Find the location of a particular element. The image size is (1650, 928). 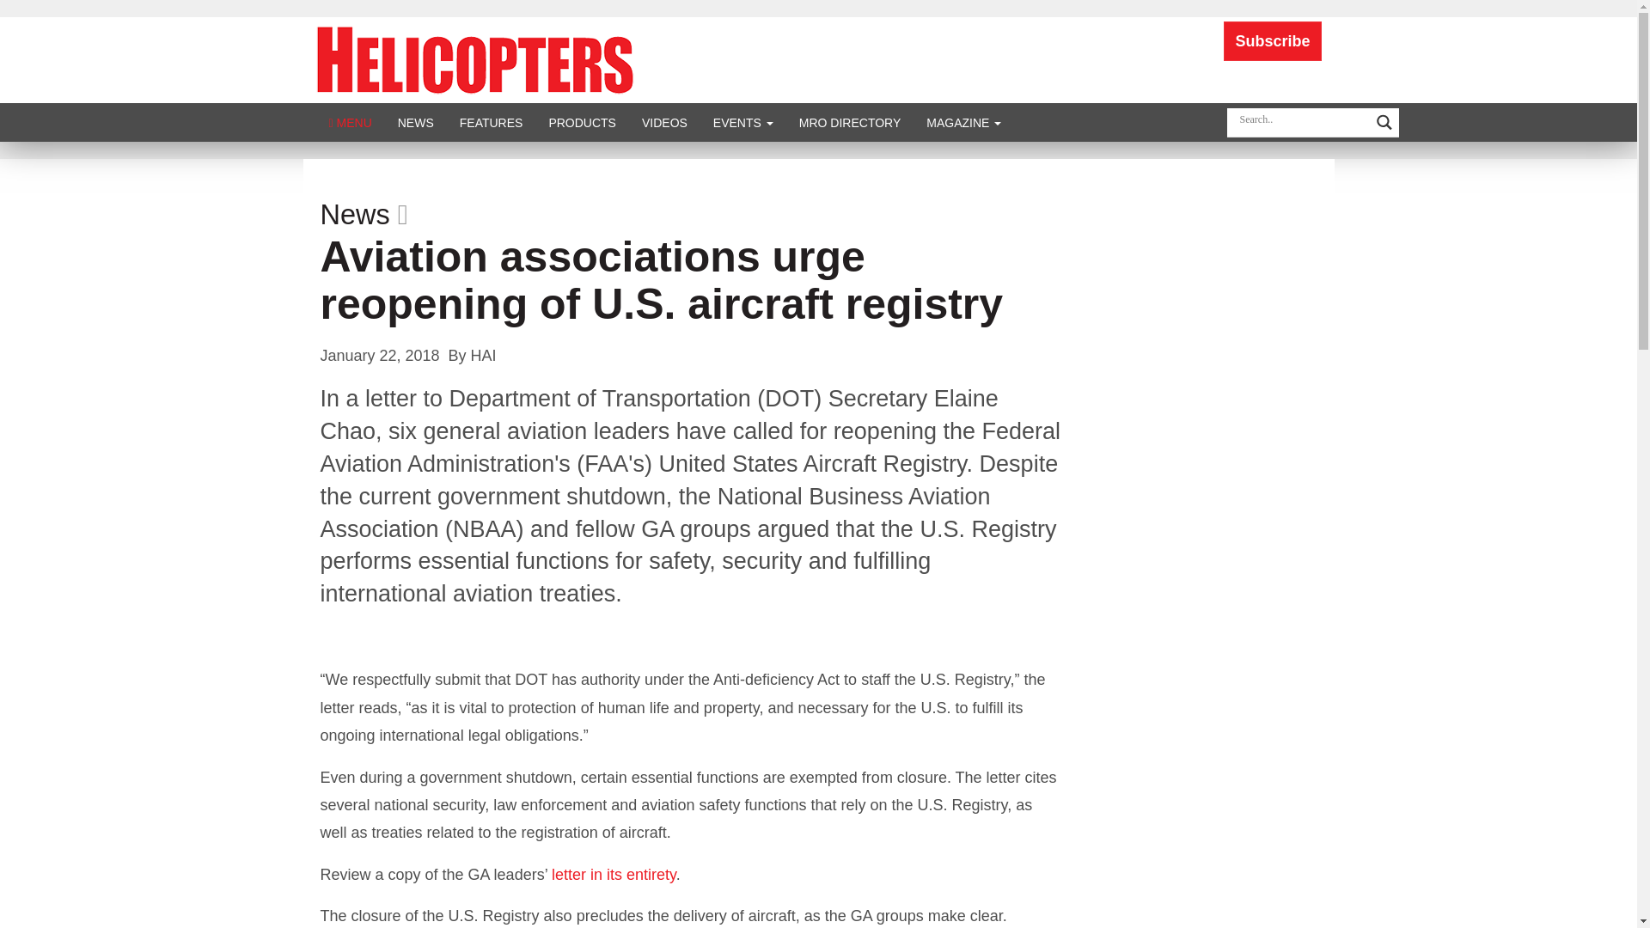

MAGAZINE is located at coordinates (964, 122).